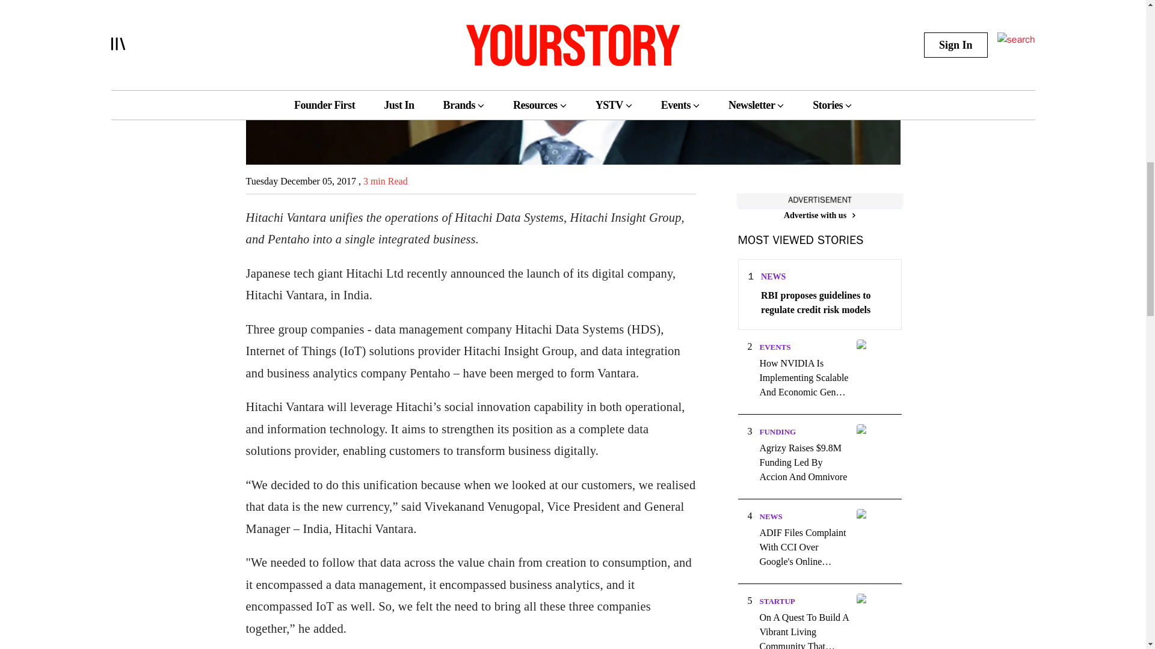  I want to click on NEWS, so click(773, 276).